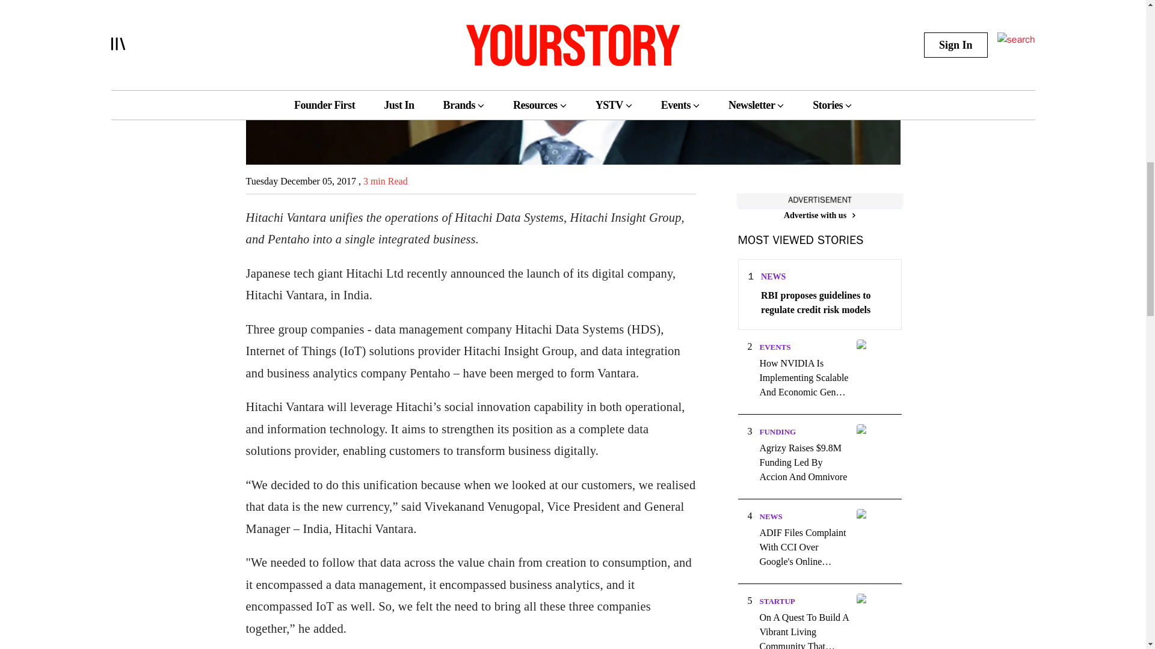  I want to click on NEWS, so click(773, 276).